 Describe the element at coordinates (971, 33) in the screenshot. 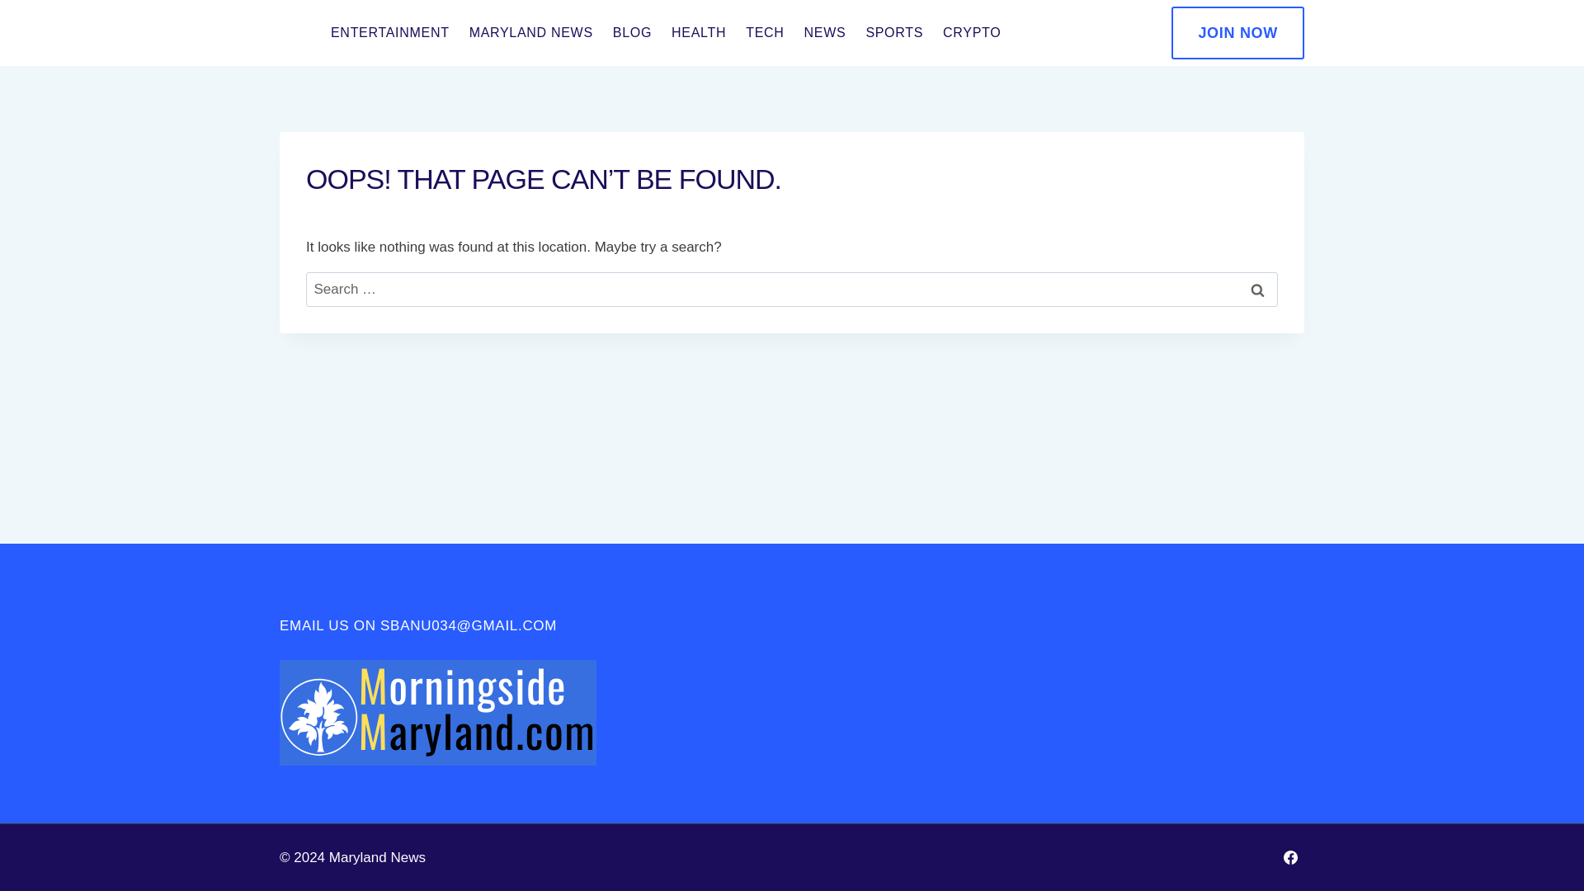

I see `CRYPTO` at that location.